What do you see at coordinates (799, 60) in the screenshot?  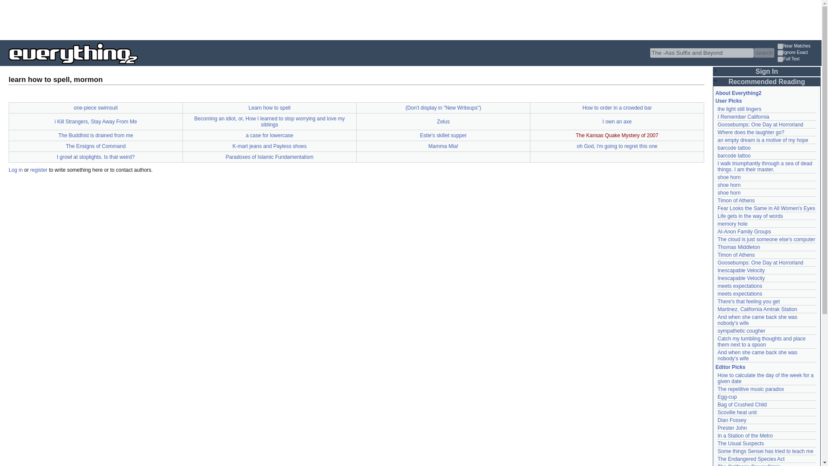 I see `Search for text within writeups` at bounding box center [799, 60].